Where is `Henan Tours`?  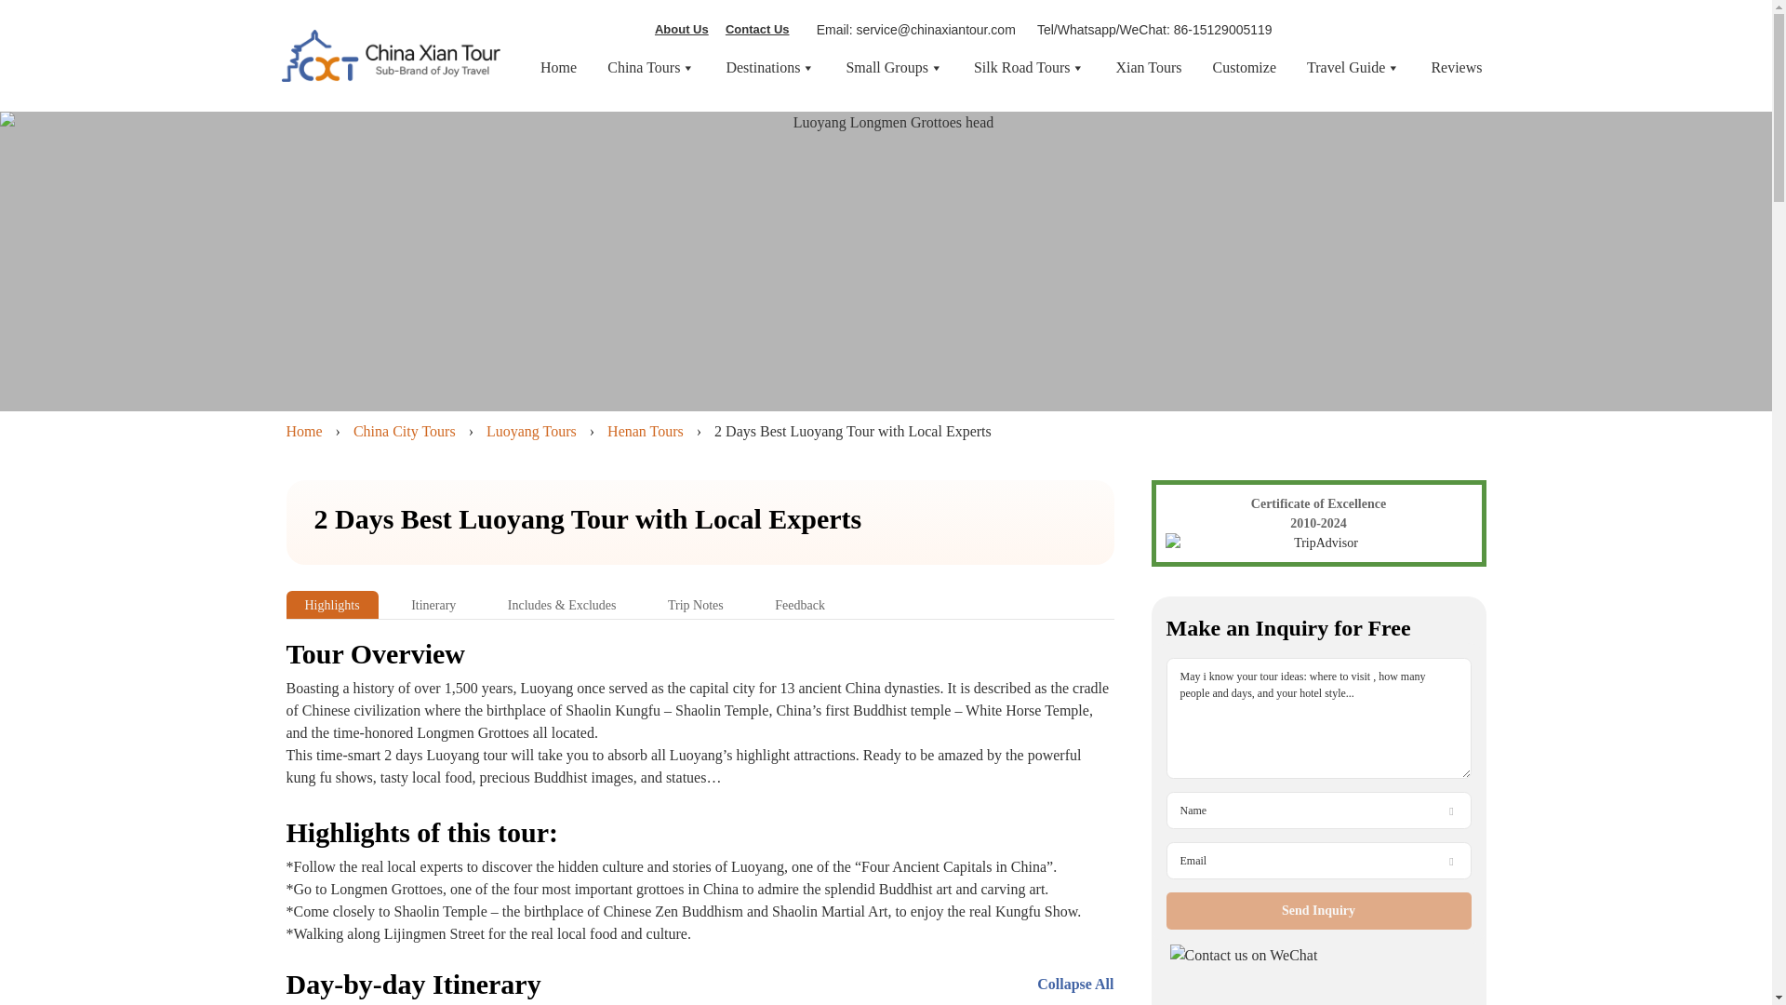
Henan Tours is located at coordinates (646, 430).